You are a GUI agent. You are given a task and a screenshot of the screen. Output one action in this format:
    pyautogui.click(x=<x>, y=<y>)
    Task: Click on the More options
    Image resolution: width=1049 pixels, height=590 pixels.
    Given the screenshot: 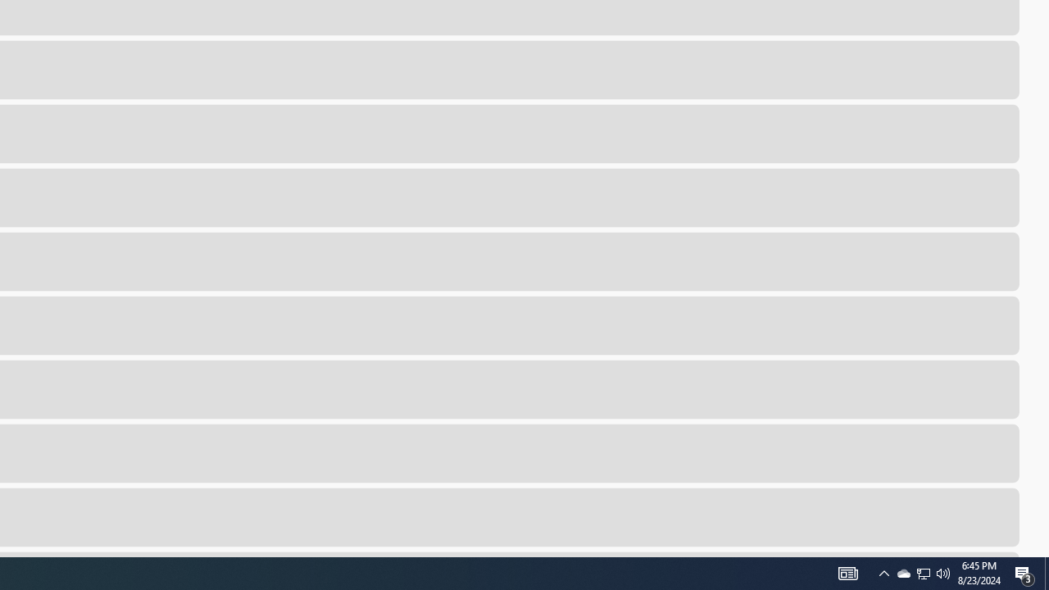 What is the action you would take?
    pyautogui.click(x=997, y=516)
    